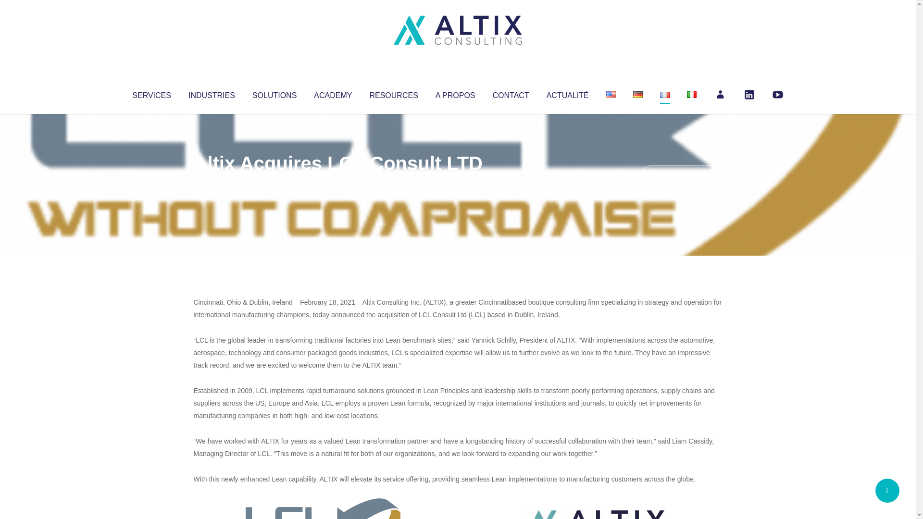 This screenshot has width=923, height=519. What do you see at coordinates (336, 183) in the screenshot?
I see `Uncategorized` at bounding box center [336, 183].